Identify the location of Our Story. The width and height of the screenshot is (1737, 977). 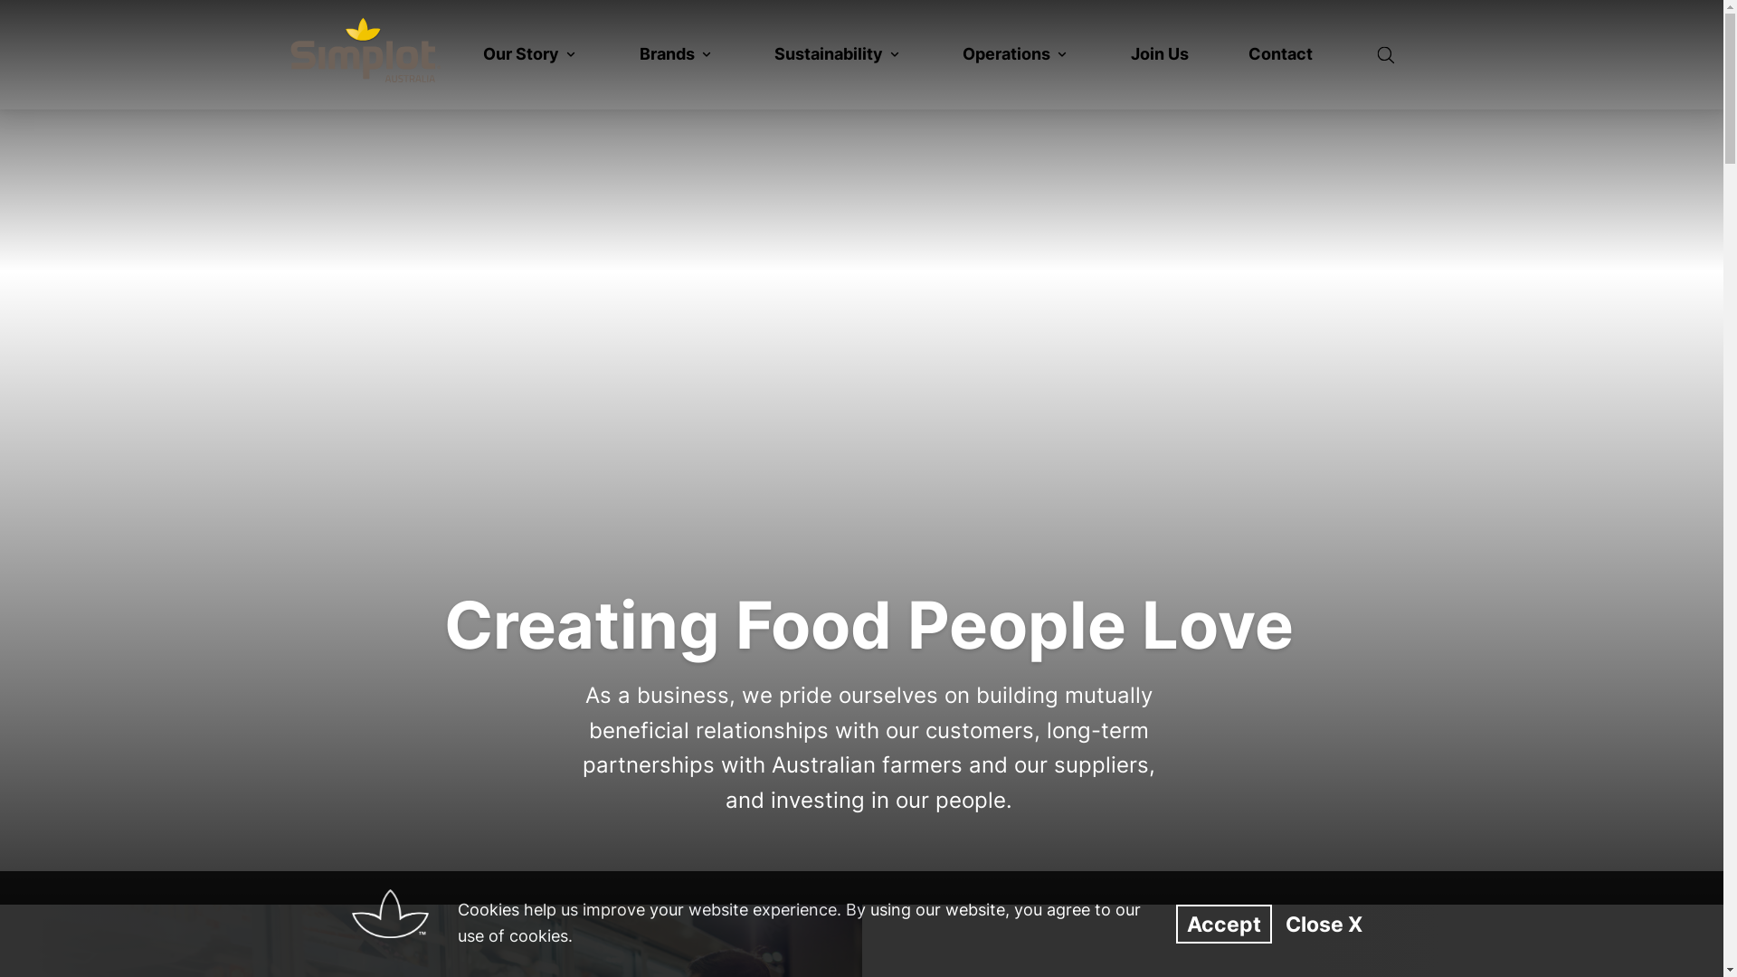
(531, 54).